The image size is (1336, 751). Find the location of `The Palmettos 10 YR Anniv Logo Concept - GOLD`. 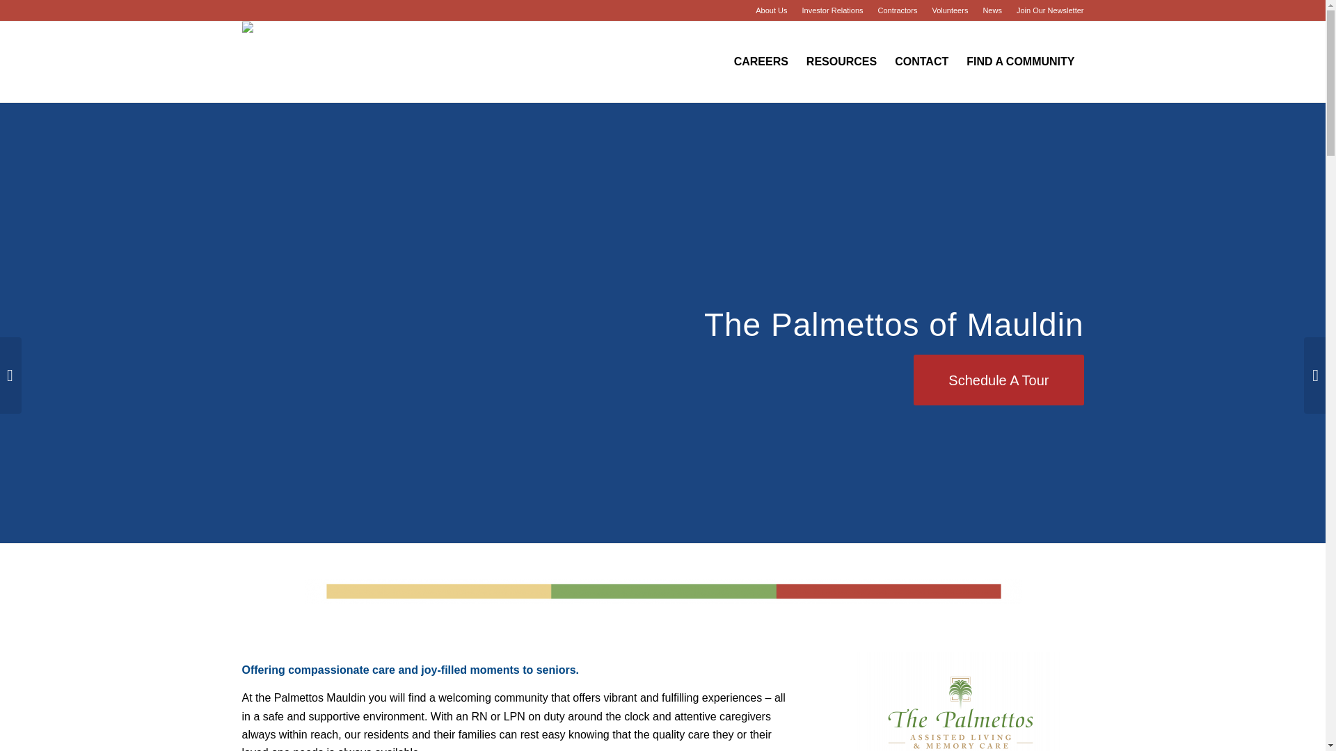

The Palmettos 10 YR Anniv Logo Concept - GOLD is located at coordinates (960, 702).